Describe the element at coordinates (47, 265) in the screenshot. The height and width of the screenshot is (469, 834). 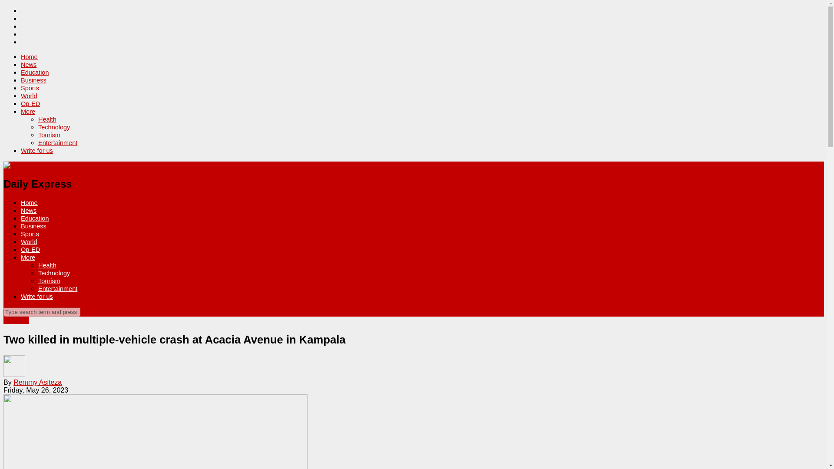
I see `Health` at that location.